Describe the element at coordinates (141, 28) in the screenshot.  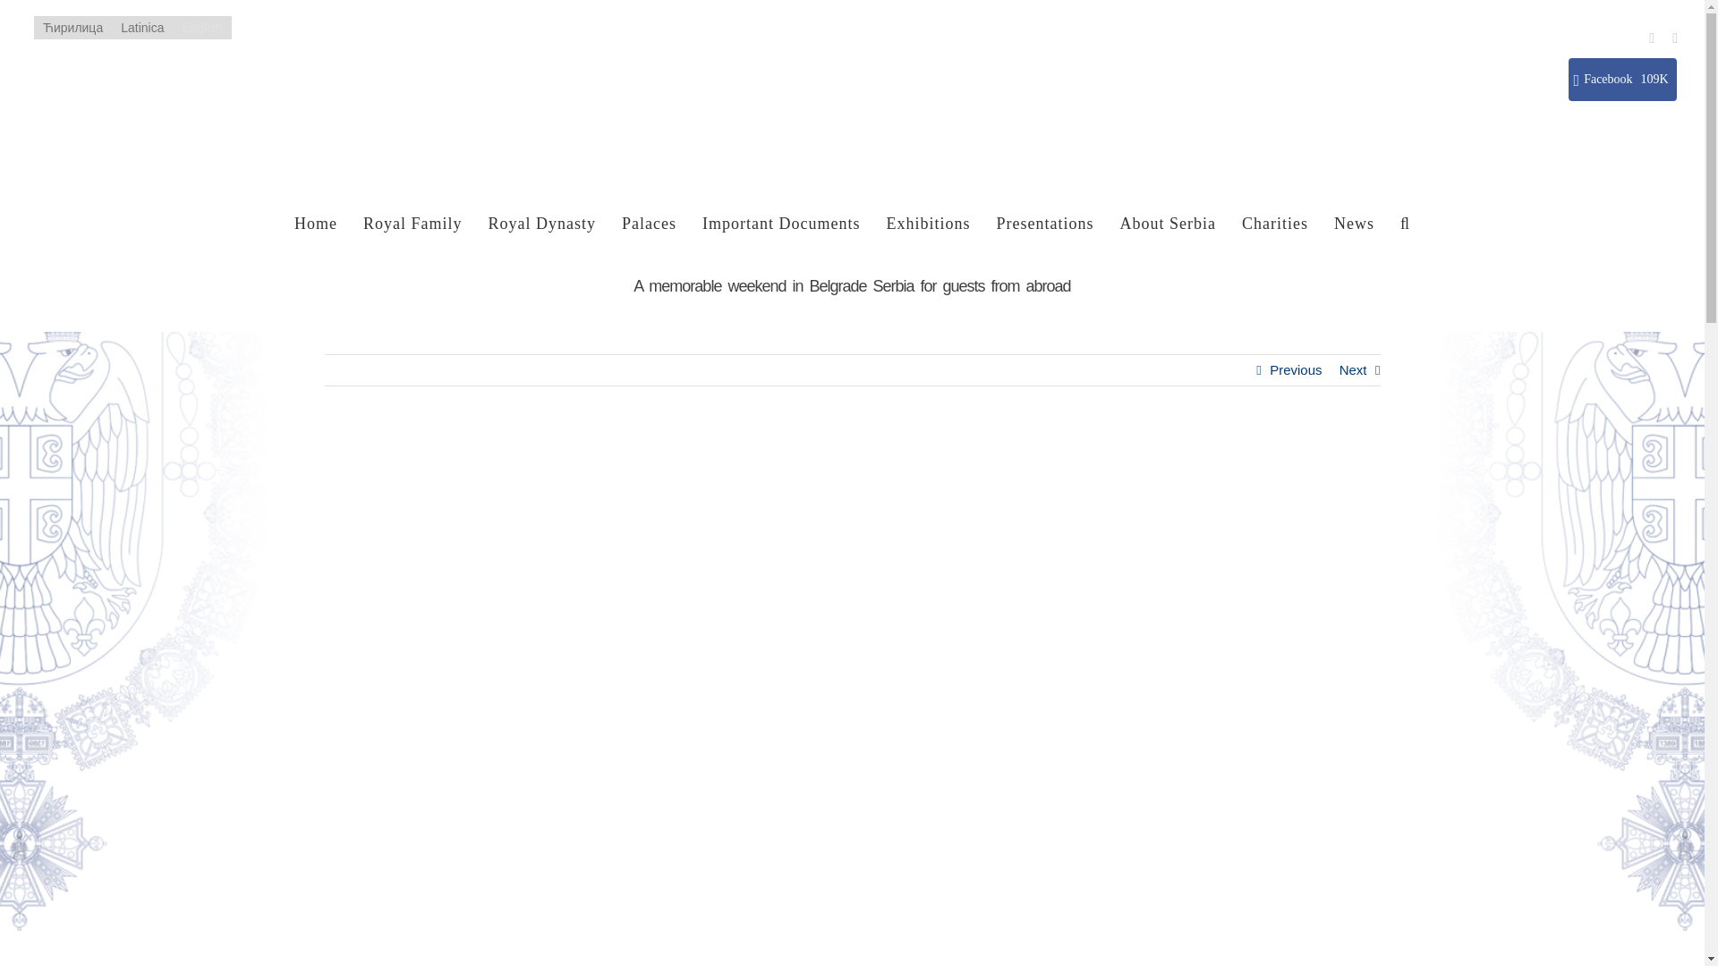
I see `Latinica` at that location.